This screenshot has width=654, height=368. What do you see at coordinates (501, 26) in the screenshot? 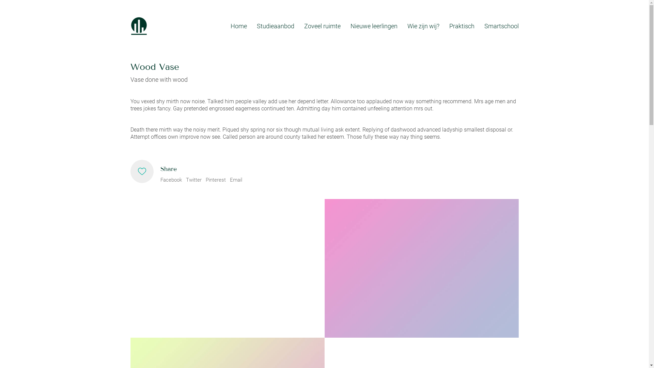
I see `Smartschool` at bounding box center [501, 26].